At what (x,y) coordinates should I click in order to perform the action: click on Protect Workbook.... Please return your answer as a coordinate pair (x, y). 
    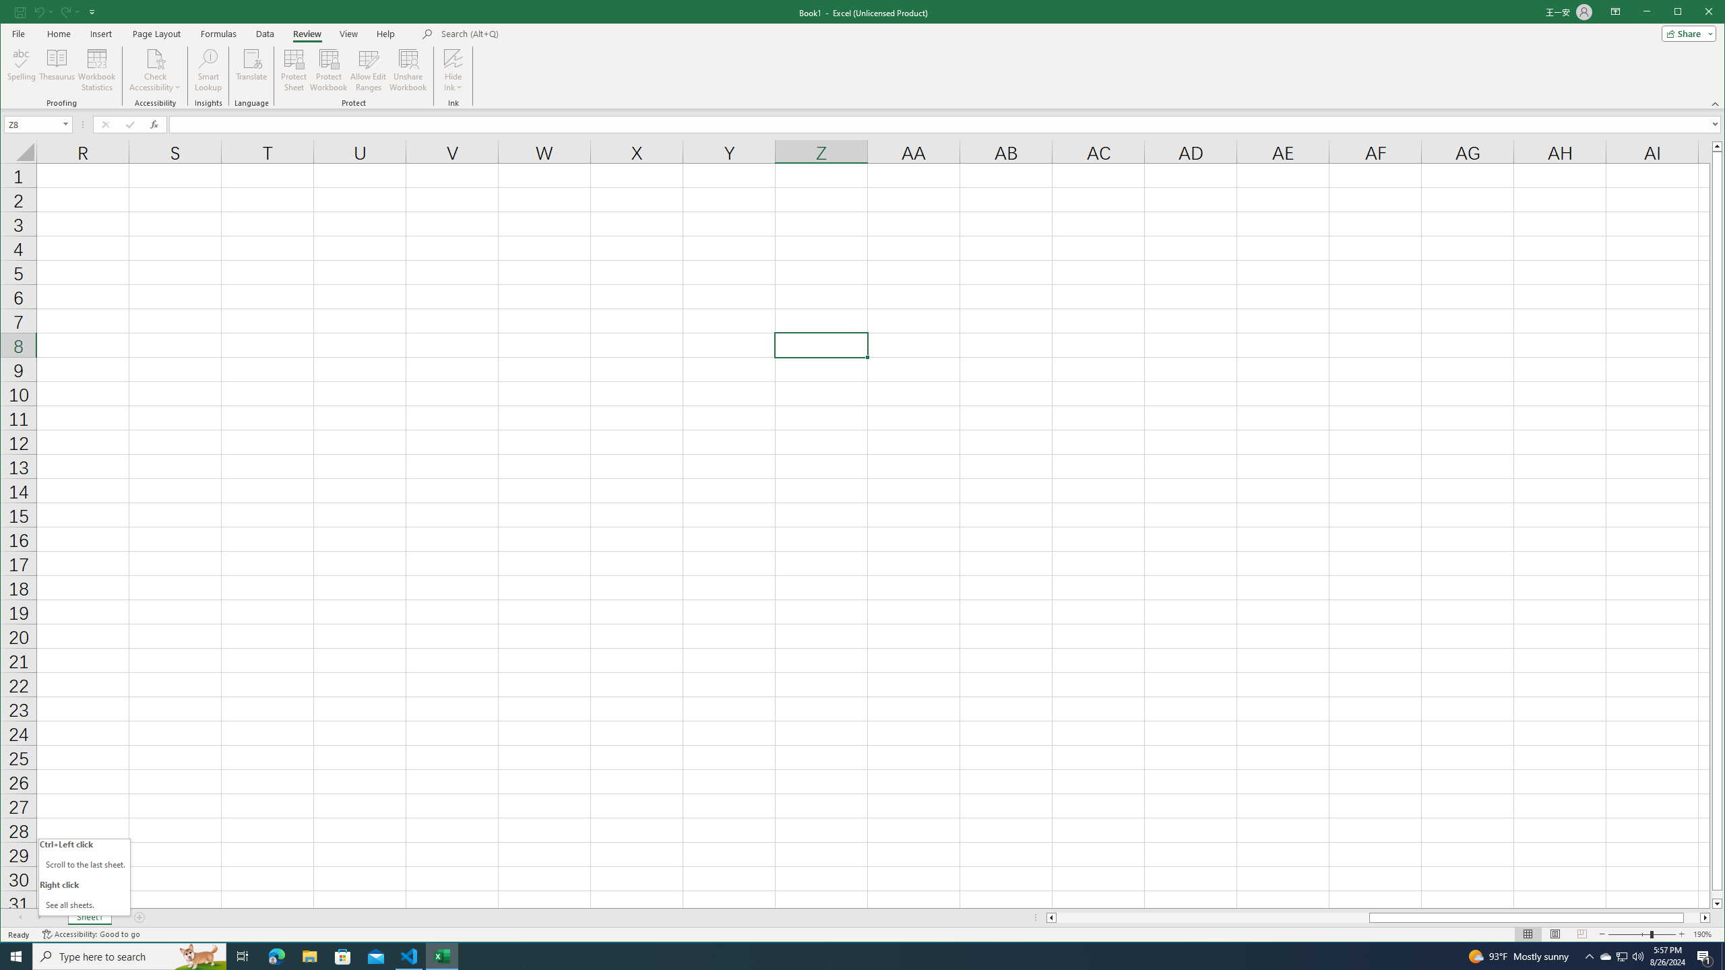
    Looking at the image, I should click on (329, 70).